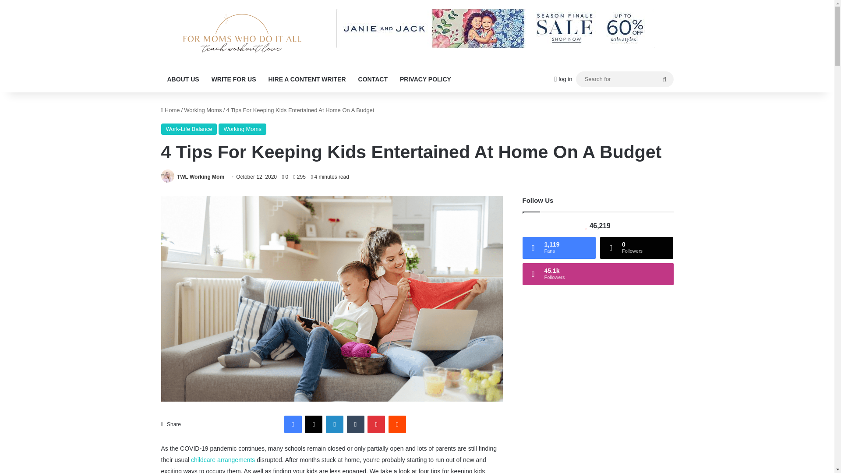 This screenshot has height=473, width=841. I want to click on WRITE FOR US, so click(234, 79).